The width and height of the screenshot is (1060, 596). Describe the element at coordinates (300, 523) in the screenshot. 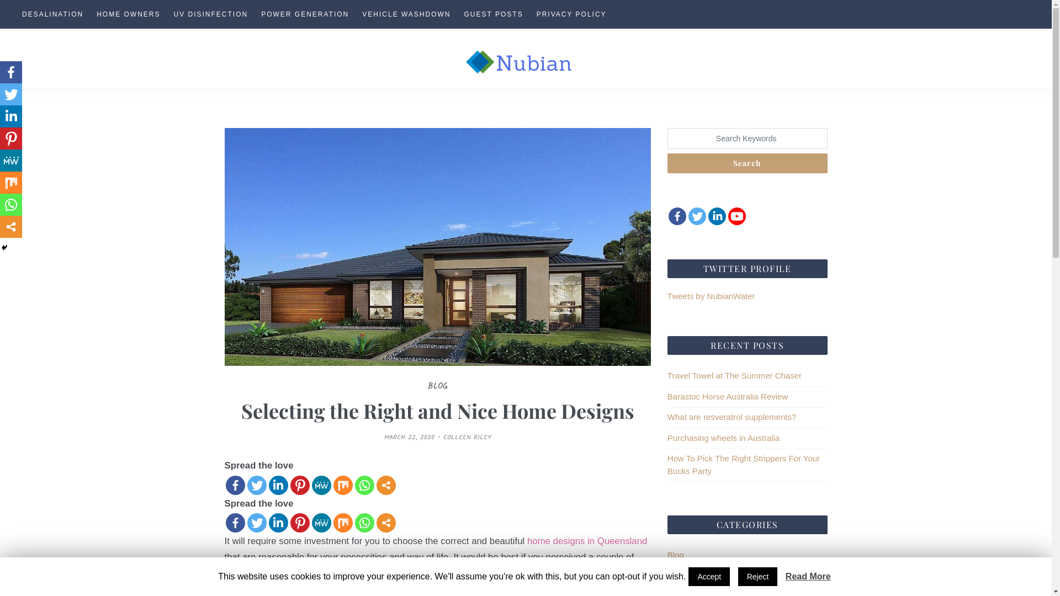

I see `Pinterest` at that location.